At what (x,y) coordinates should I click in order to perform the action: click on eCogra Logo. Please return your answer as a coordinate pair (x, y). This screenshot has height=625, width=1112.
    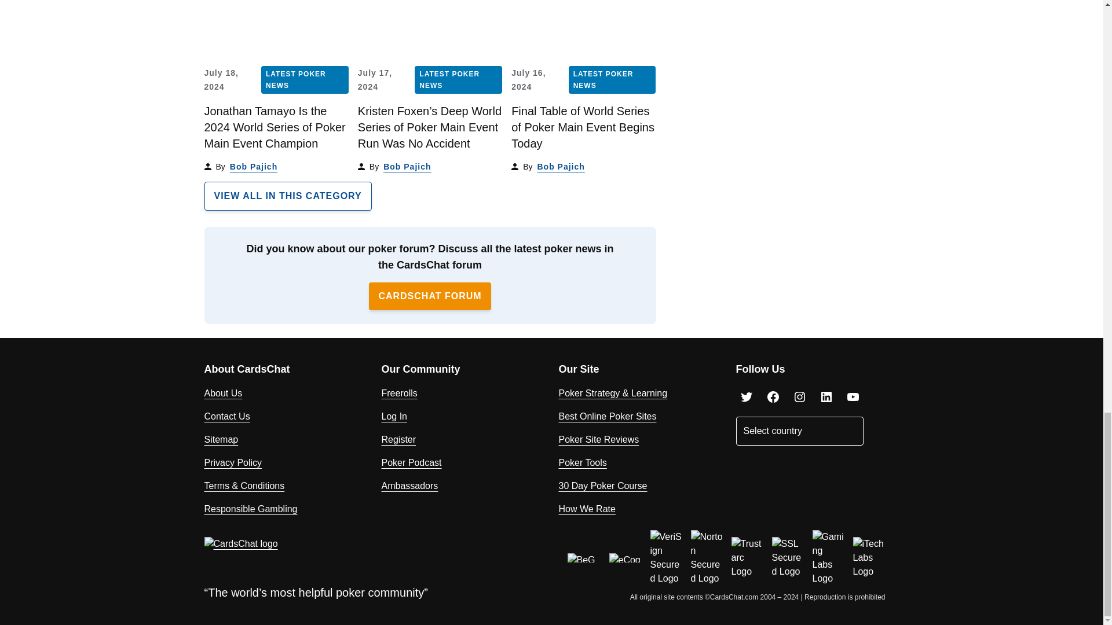
    Looking at the image, I should click on (625, 558).